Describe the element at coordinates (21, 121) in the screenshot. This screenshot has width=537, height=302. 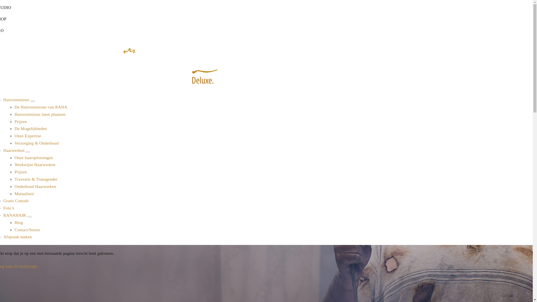
I see `Prijzen` at that location.